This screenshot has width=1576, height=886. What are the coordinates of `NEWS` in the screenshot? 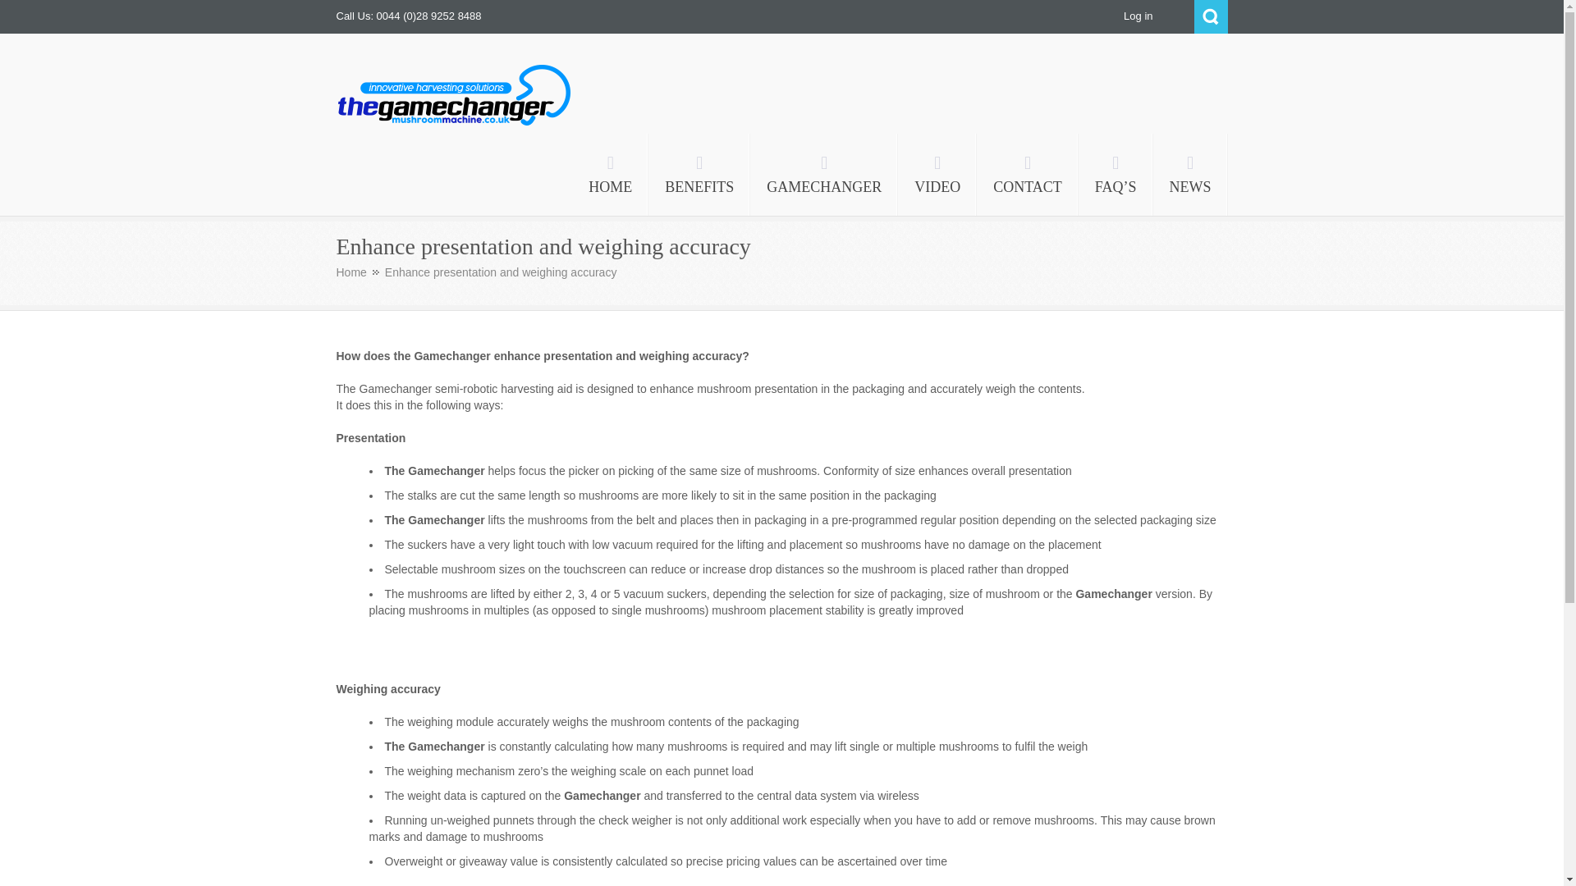 It's located at (1189, 175).